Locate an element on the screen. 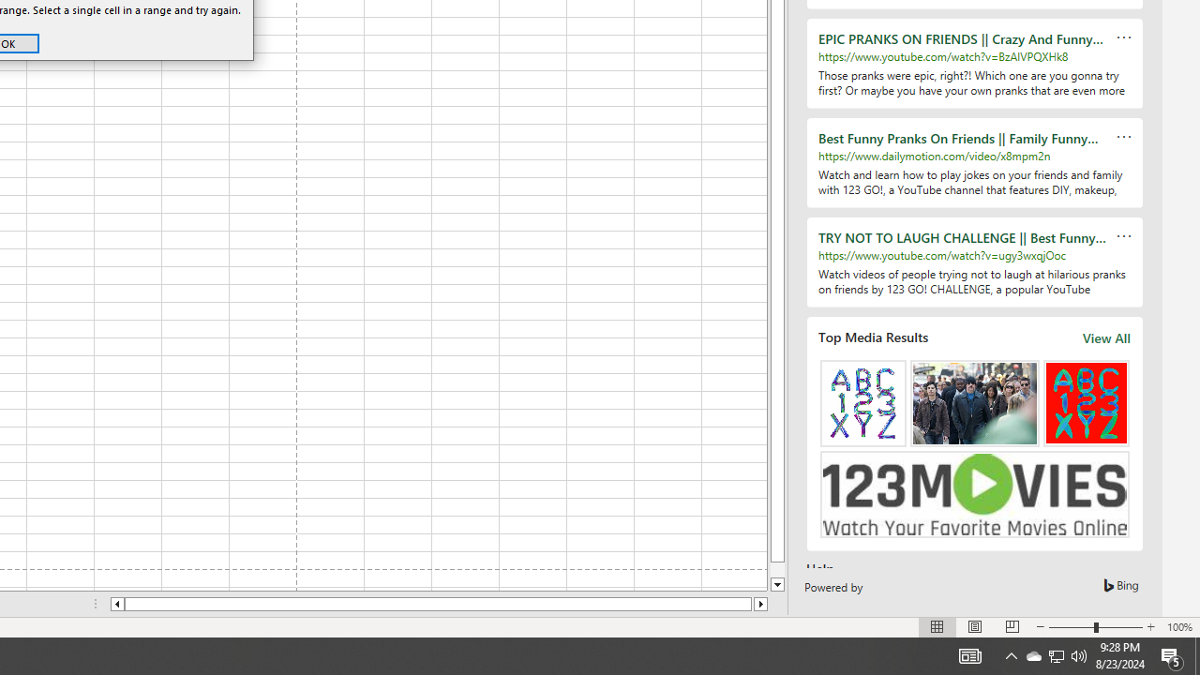  Zoom Out is located at coordinates (1071, 626).